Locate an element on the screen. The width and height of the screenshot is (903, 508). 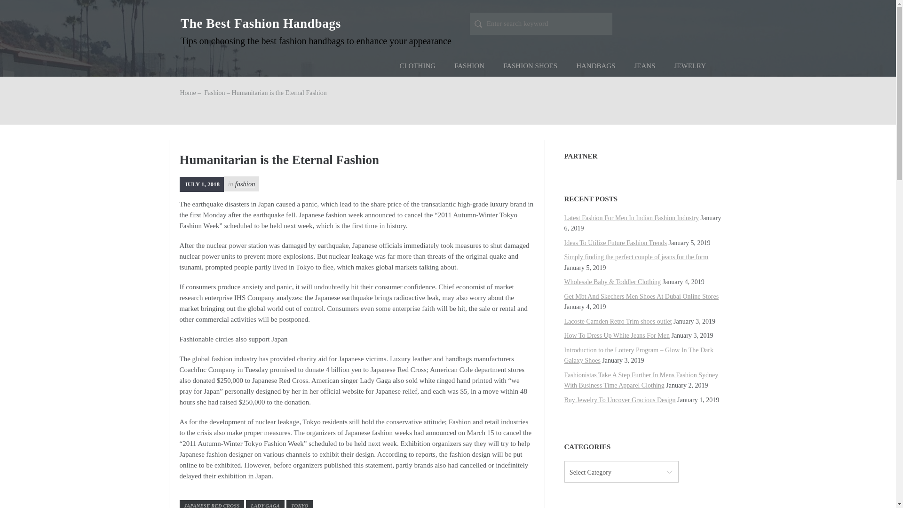
Latest Fashion For Men In Indian Fashion Industry is located at coordinates (632, 217).